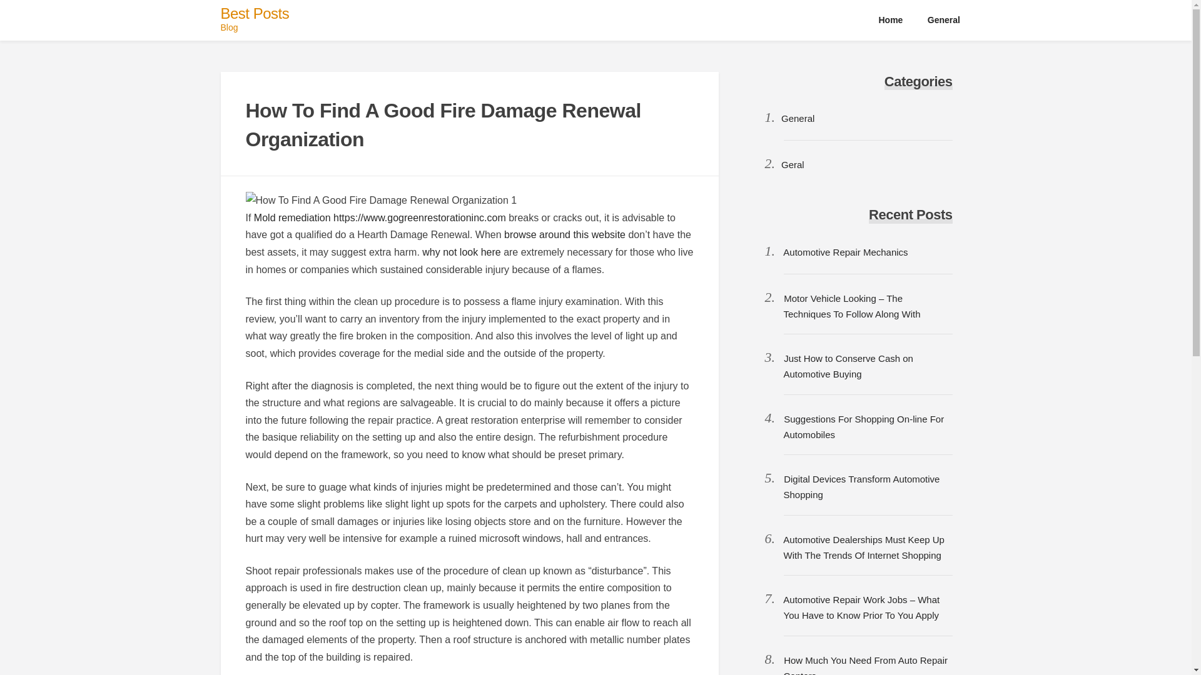 Image resolution: width=1201 pixels, height=675 pixels. I want to click on browse around this website, so click(565, 235).